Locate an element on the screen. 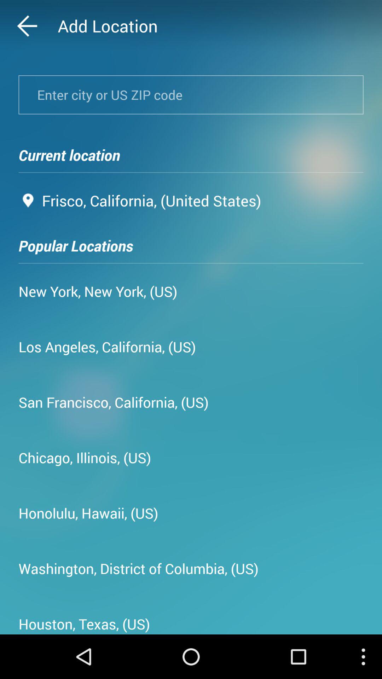  choose the icon above the chicago, illinois, (us) icon is located at coordinates (114, 402).